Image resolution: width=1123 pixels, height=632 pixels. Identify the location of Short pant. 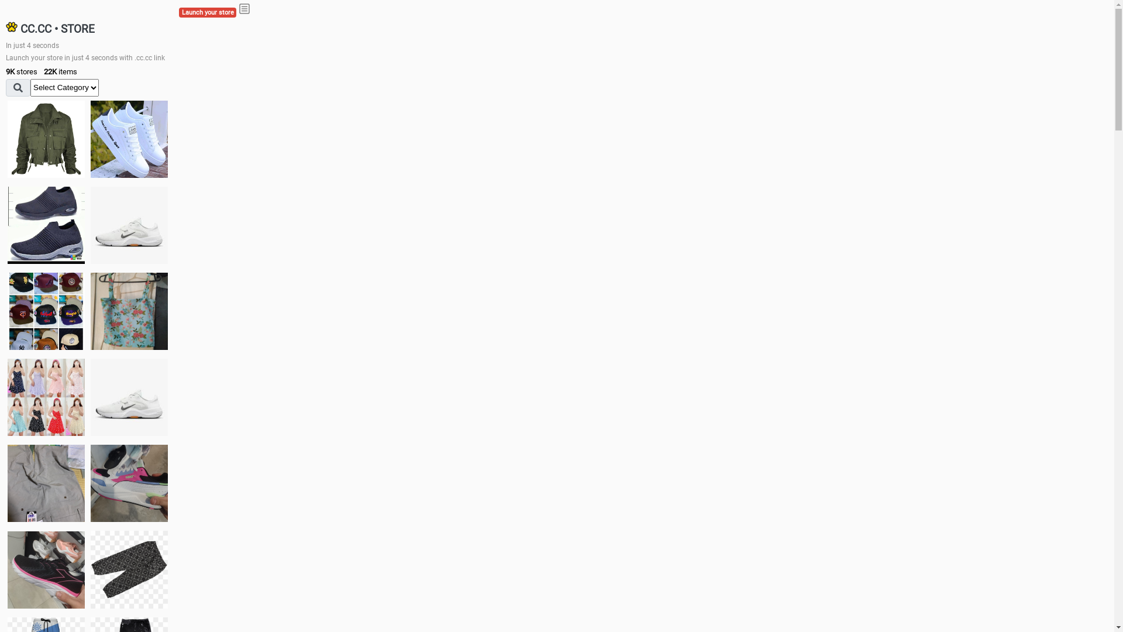
(129, 569).